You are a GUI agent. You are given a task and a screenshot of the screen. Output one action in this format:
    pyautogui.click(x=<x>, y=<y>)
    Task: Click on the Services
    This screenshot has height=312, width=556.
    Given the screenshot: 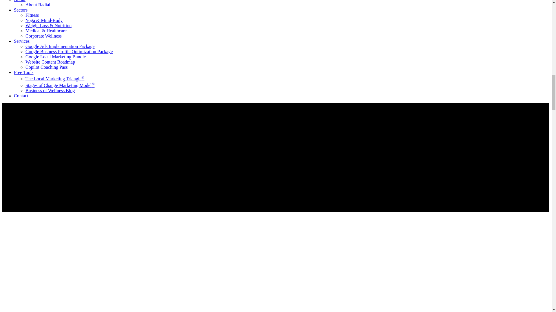 What is the action you would take?
    pyautogui.click(x=21, y=41)
    